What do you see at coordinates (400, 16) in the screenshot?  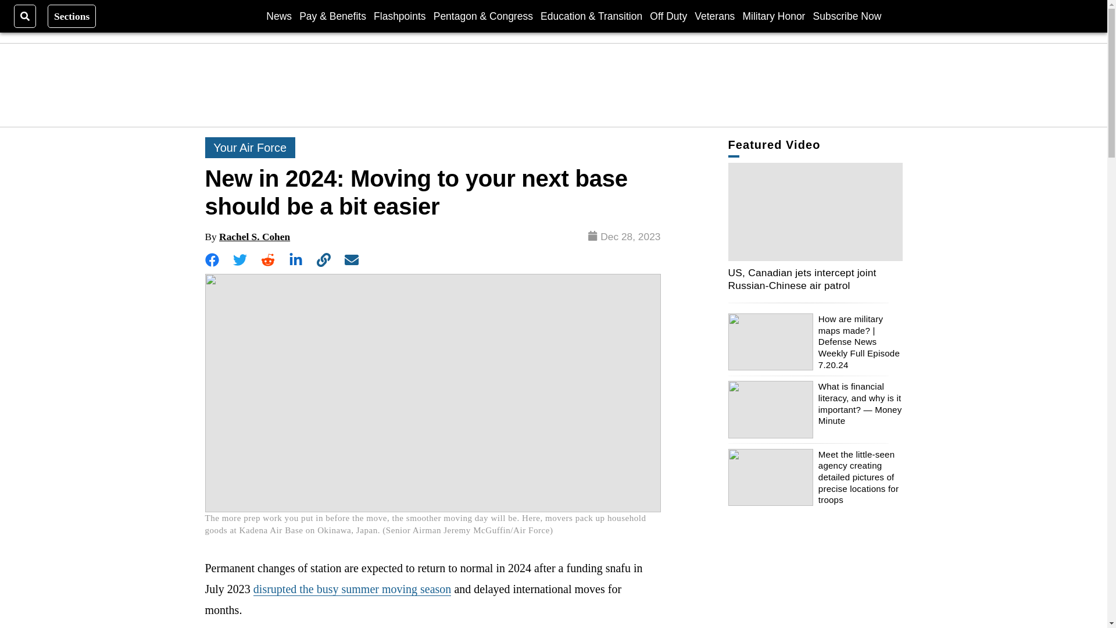 I see `Flashpoints` at bounding box center [400, 16].